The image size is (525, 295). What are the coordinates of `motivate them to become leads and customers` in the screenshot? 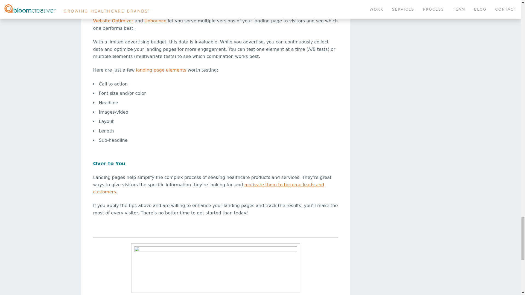 It's located at (208, 188).